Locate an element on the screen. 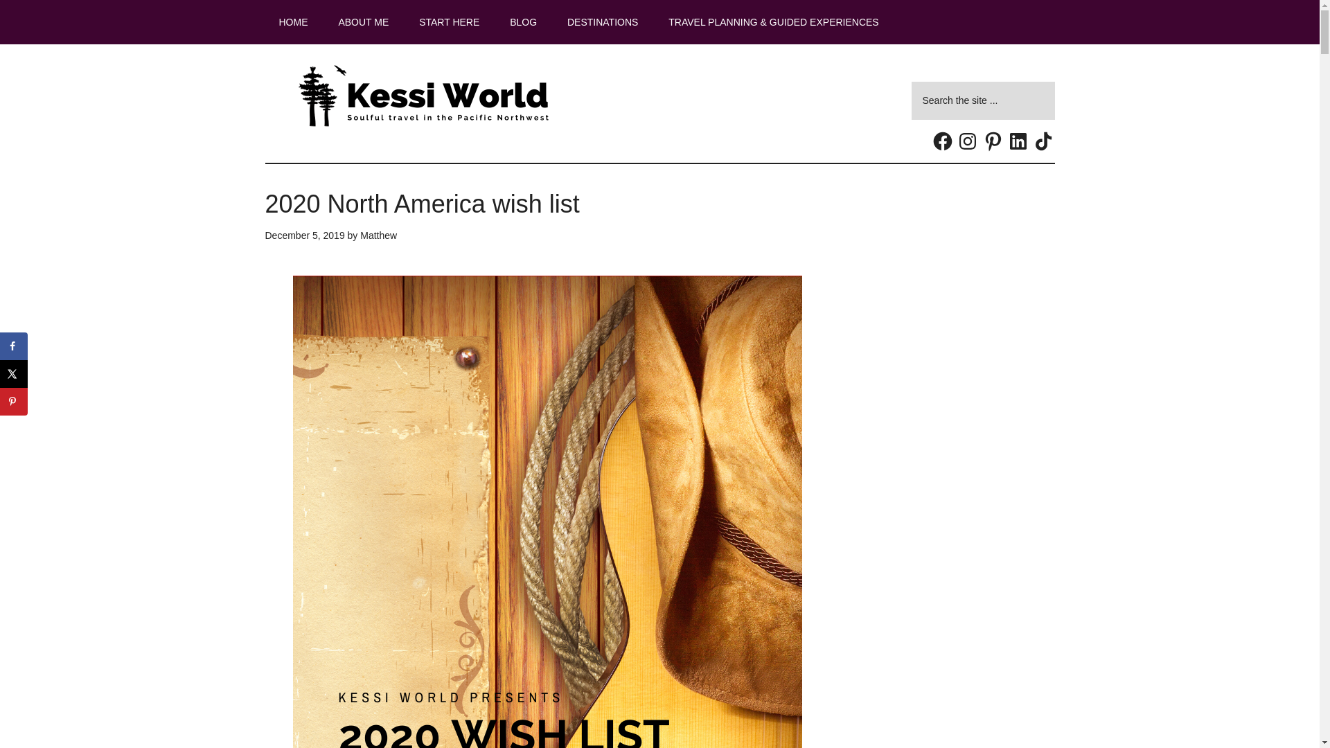 The height and width of the screenshot is (748, 1330). BLOG is located at coordinates (523, 22).